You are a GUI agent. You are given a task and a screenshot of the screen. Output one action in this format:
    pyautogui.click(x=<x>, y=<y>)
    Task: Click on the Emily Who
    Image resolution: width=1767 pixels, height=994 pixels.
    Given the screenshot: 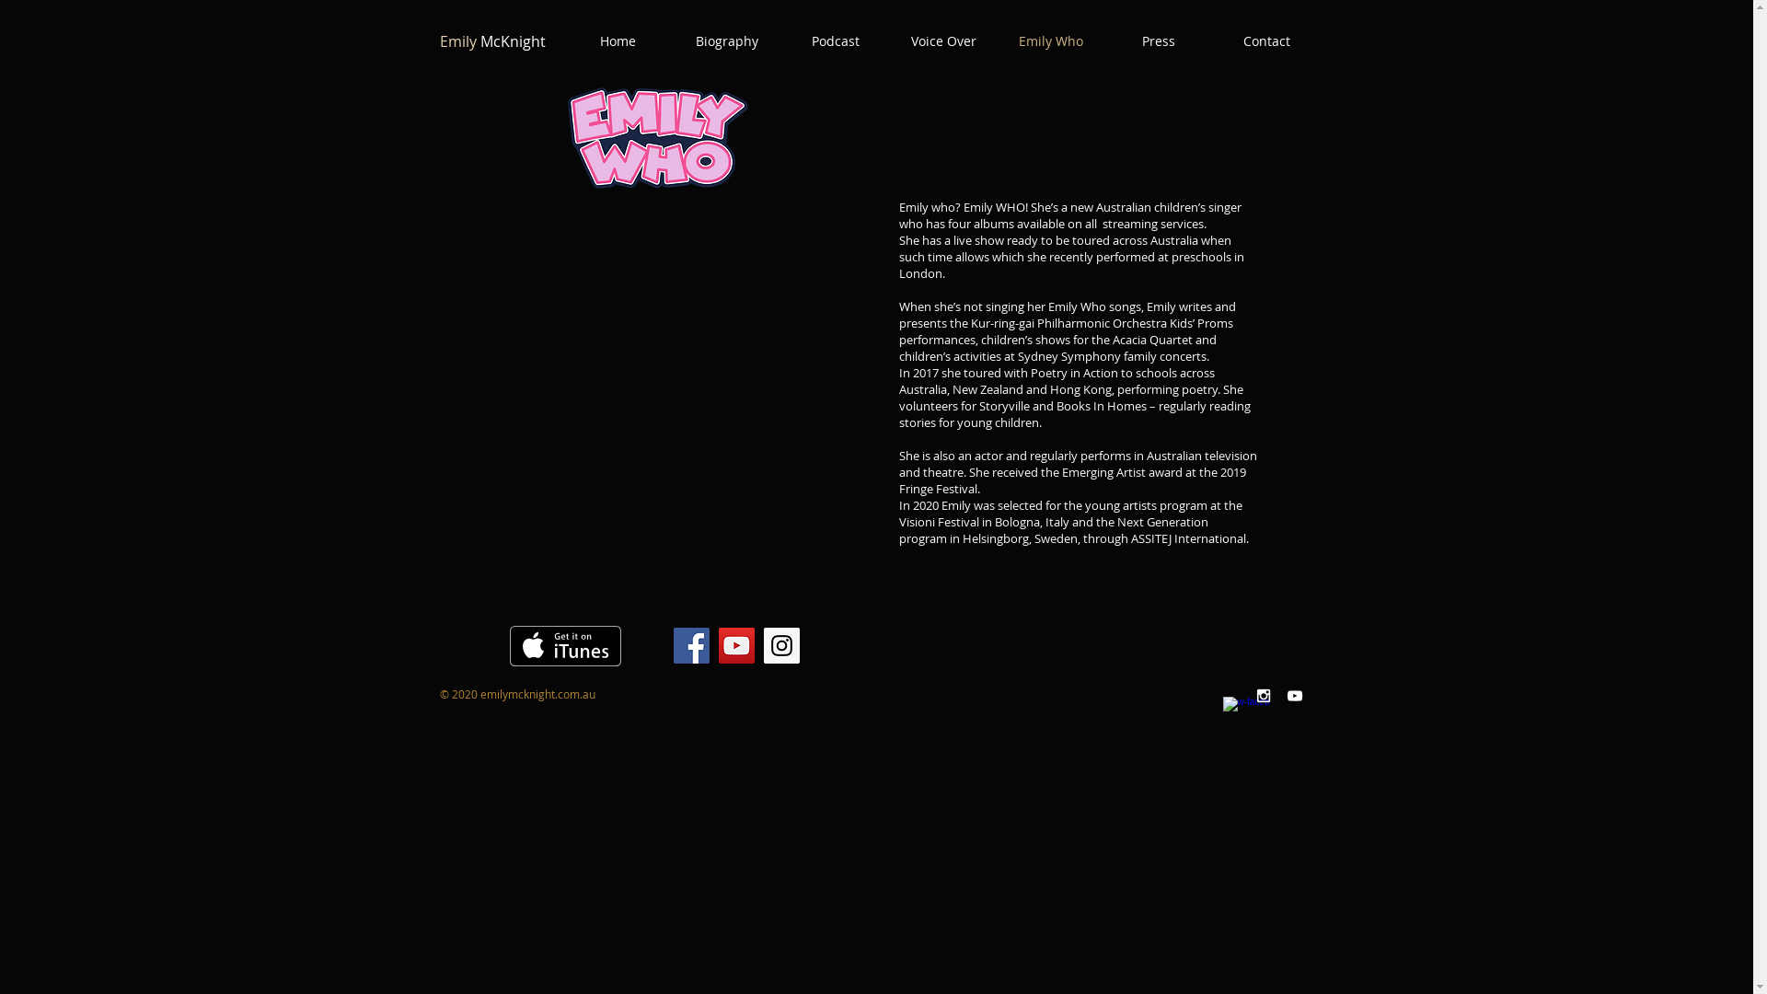 What is the action you would take?
    pyautogui.click(x=1051, y=41)
    